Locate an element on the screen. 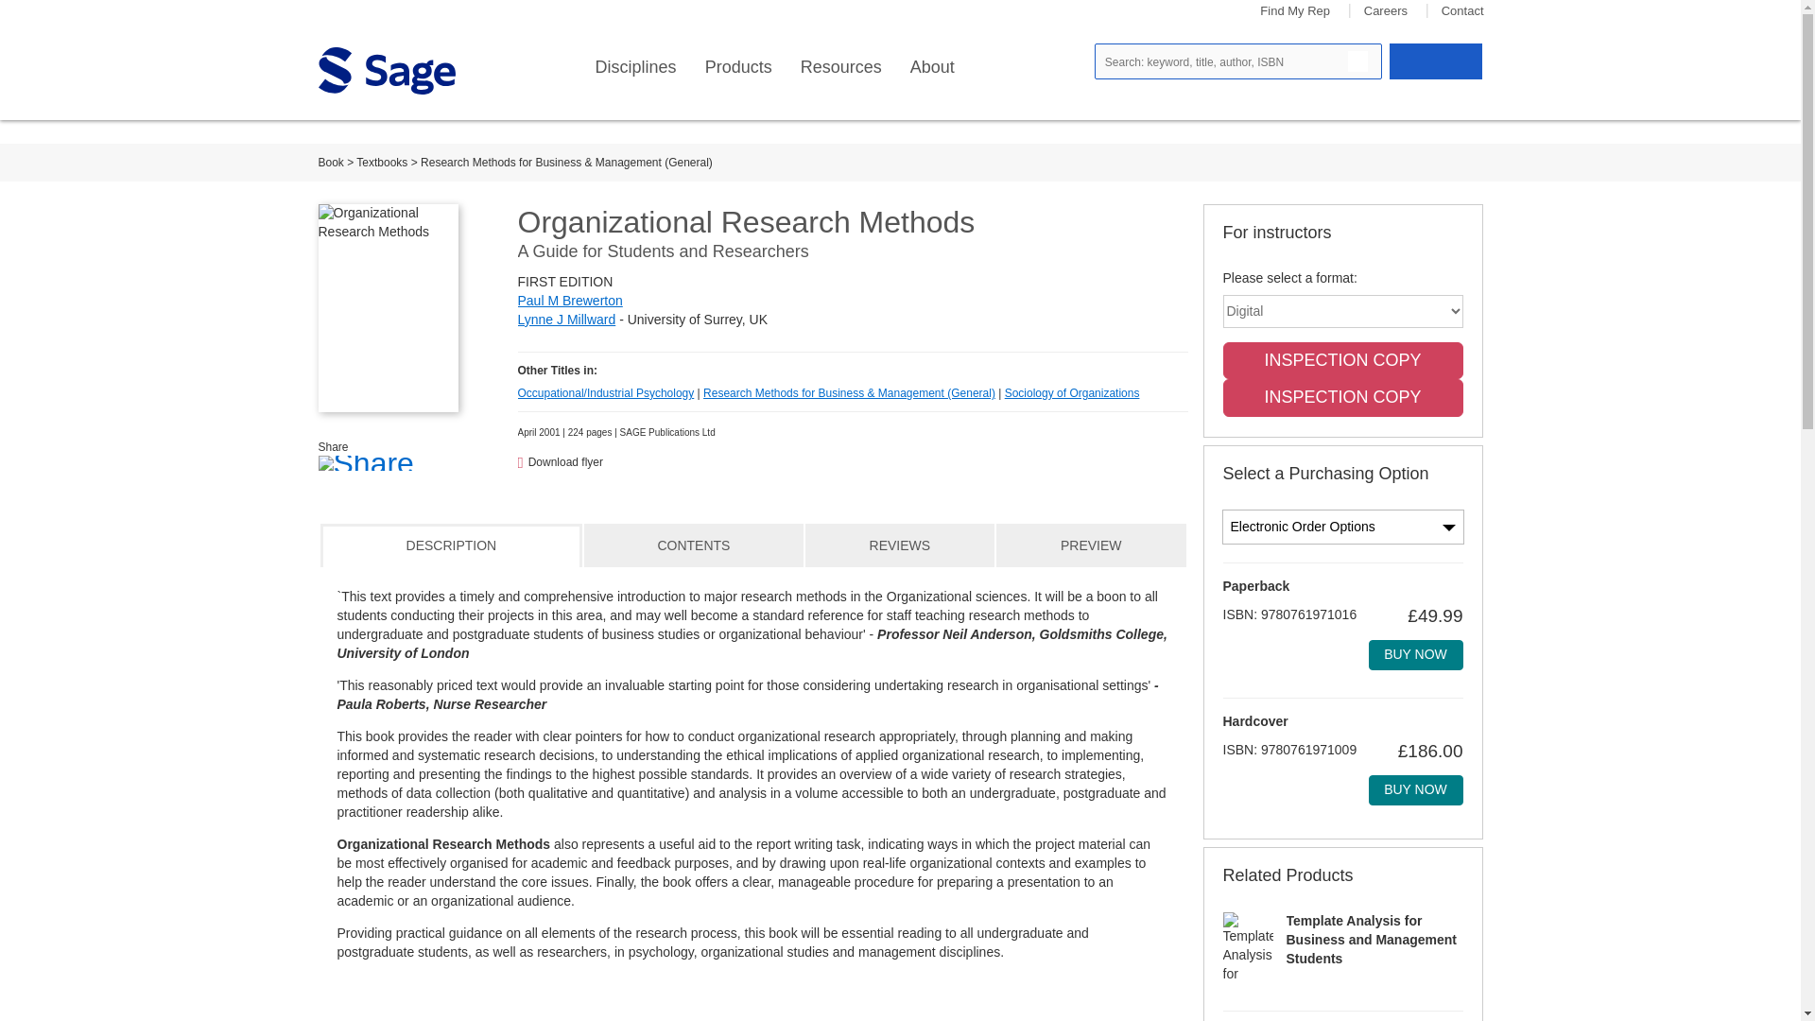 The image size is (1815, 1021). Contact is located at coordinates (1462, 11).